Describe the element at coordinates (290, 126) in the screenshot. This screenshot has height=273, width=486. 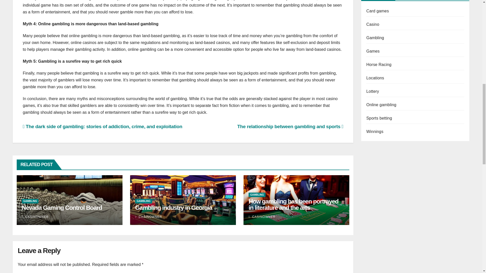
I see `The relationship between gambling and sports` at that location.